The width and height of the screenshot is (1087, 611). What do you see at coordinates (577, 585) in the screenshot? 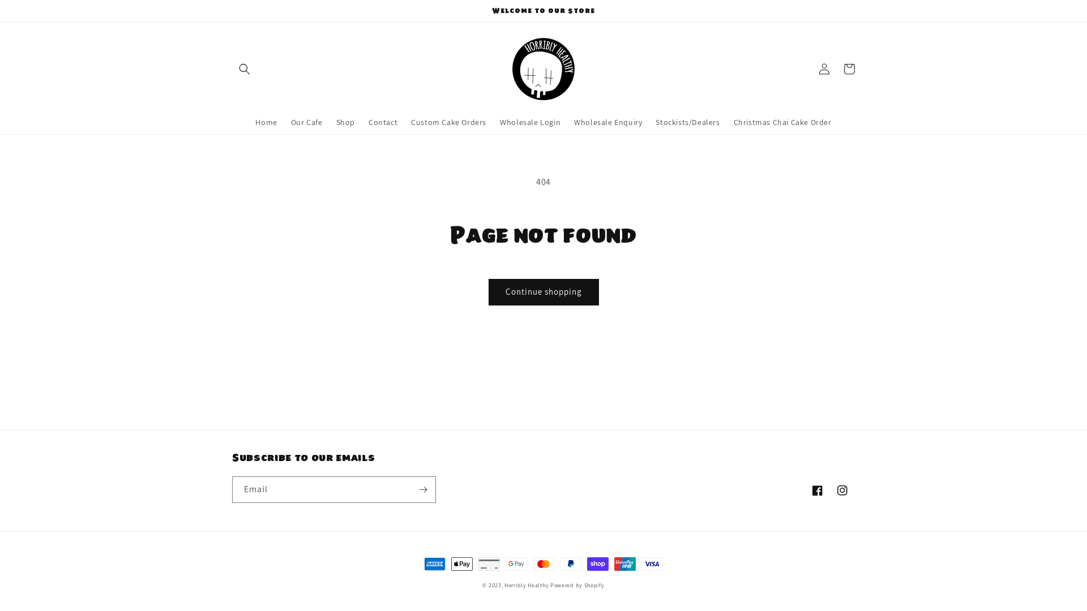
I see `Powered by Shopify` at bounding box center [577, 585].